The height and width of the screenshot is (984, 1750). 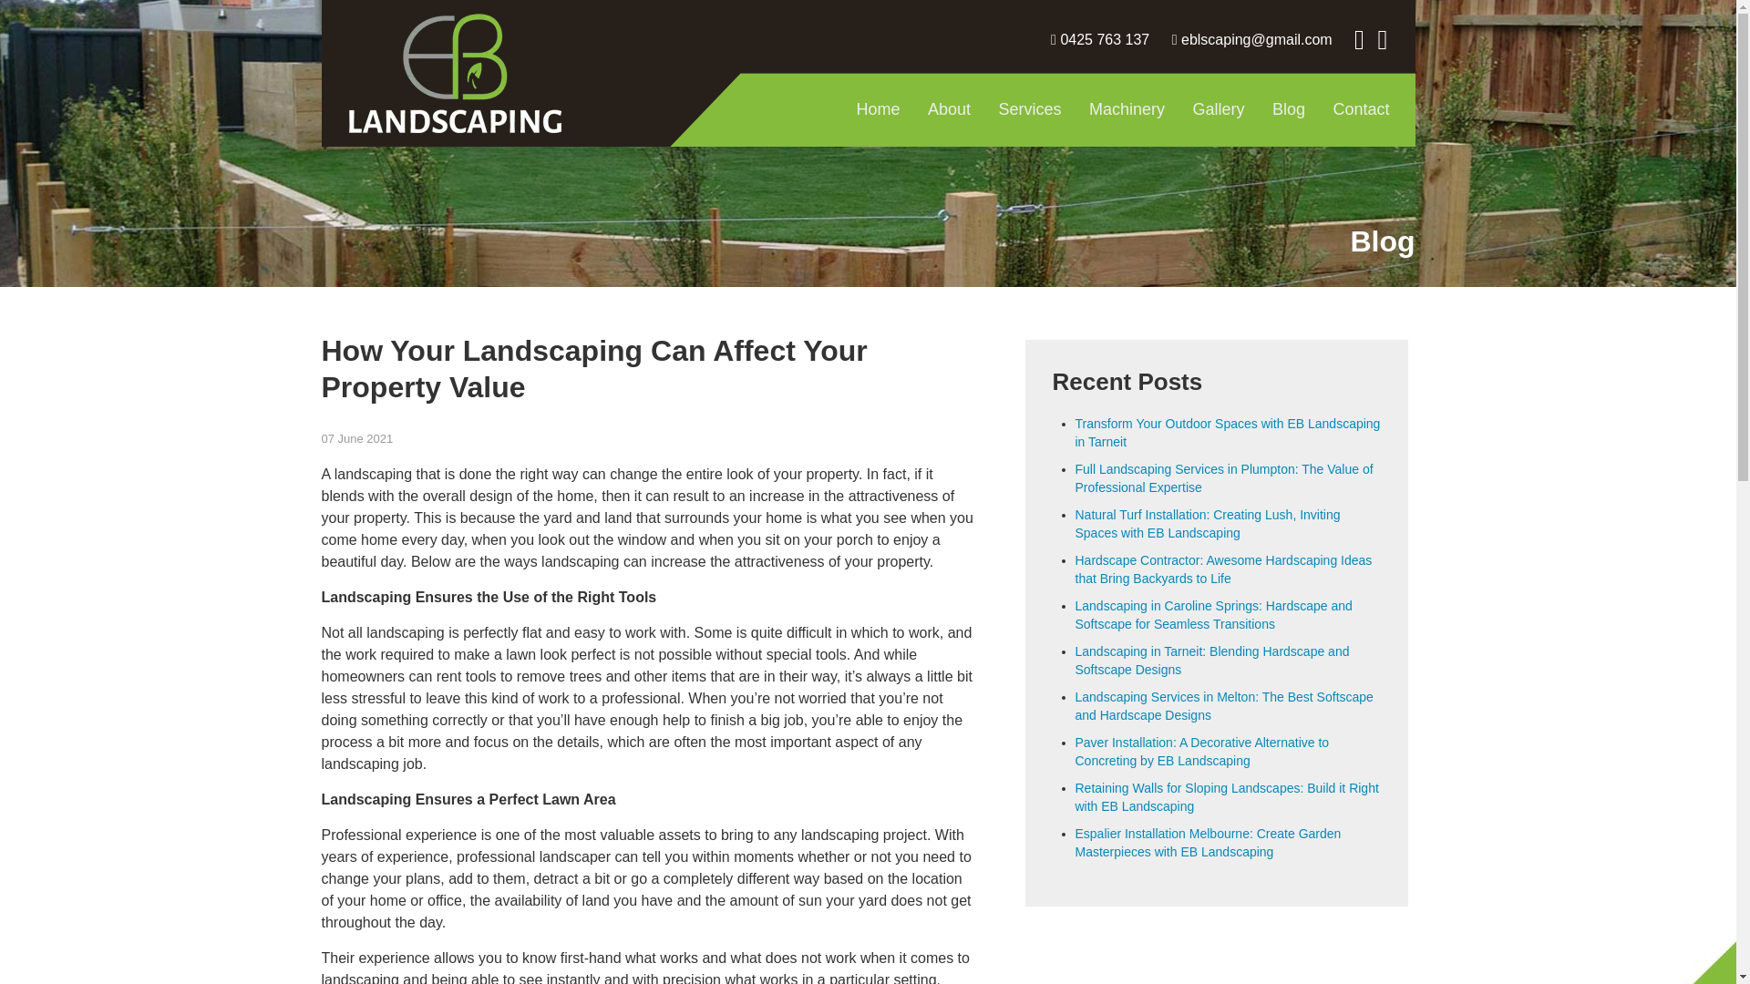 What do you see at coordinates (1030, 108) in the screenshot?
I see `Services` at bounding box center [1030, 108].